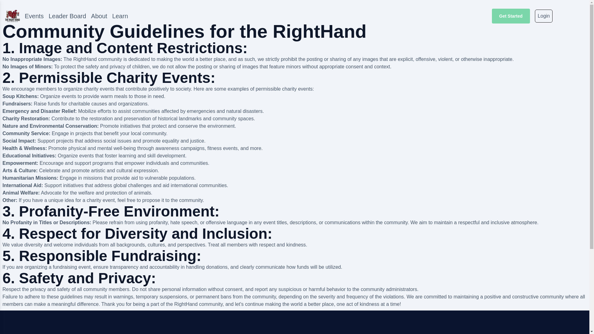 This screenshot has height=334, width=594. Describe the element at coordinates (120, 16) in the screenshot. I see `Learn` at that location.